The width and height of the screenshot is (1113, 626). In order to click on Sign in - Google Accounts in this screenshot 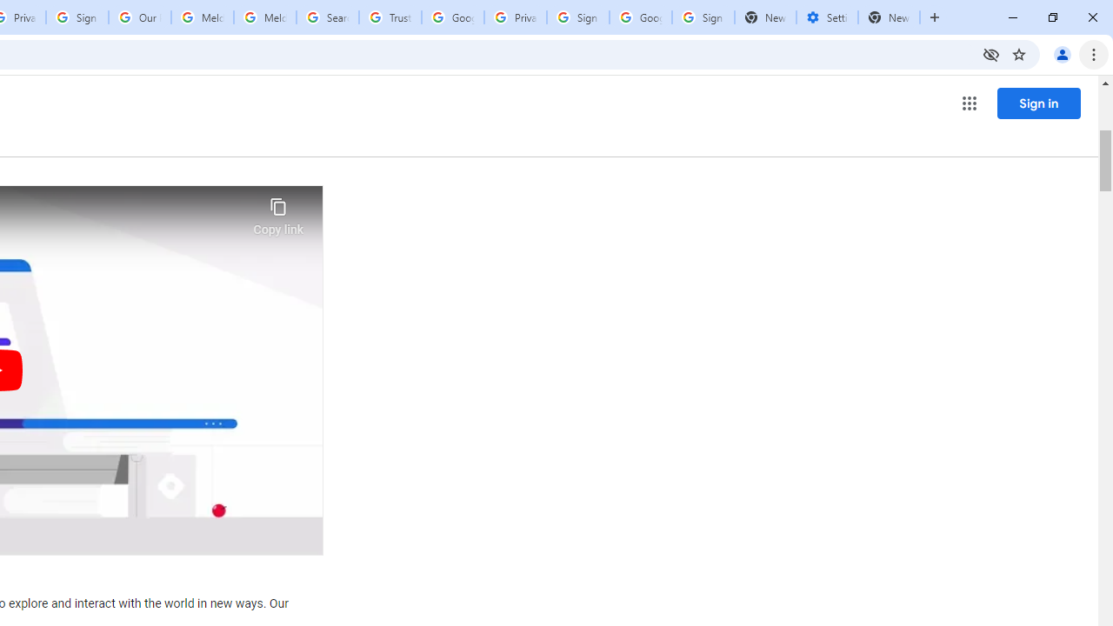, I will do `click(577, 17)`.